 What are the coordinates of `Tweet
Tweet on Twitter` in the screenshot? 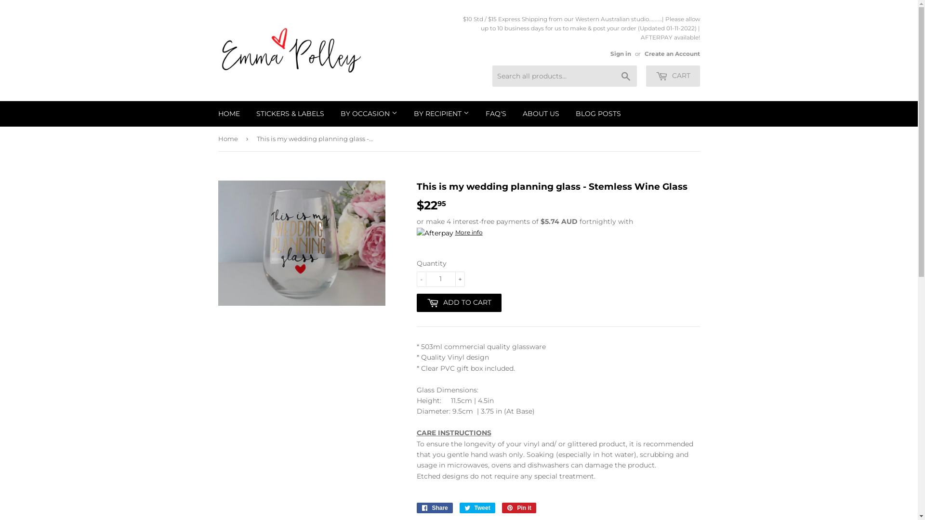 It's located at (477, 508).